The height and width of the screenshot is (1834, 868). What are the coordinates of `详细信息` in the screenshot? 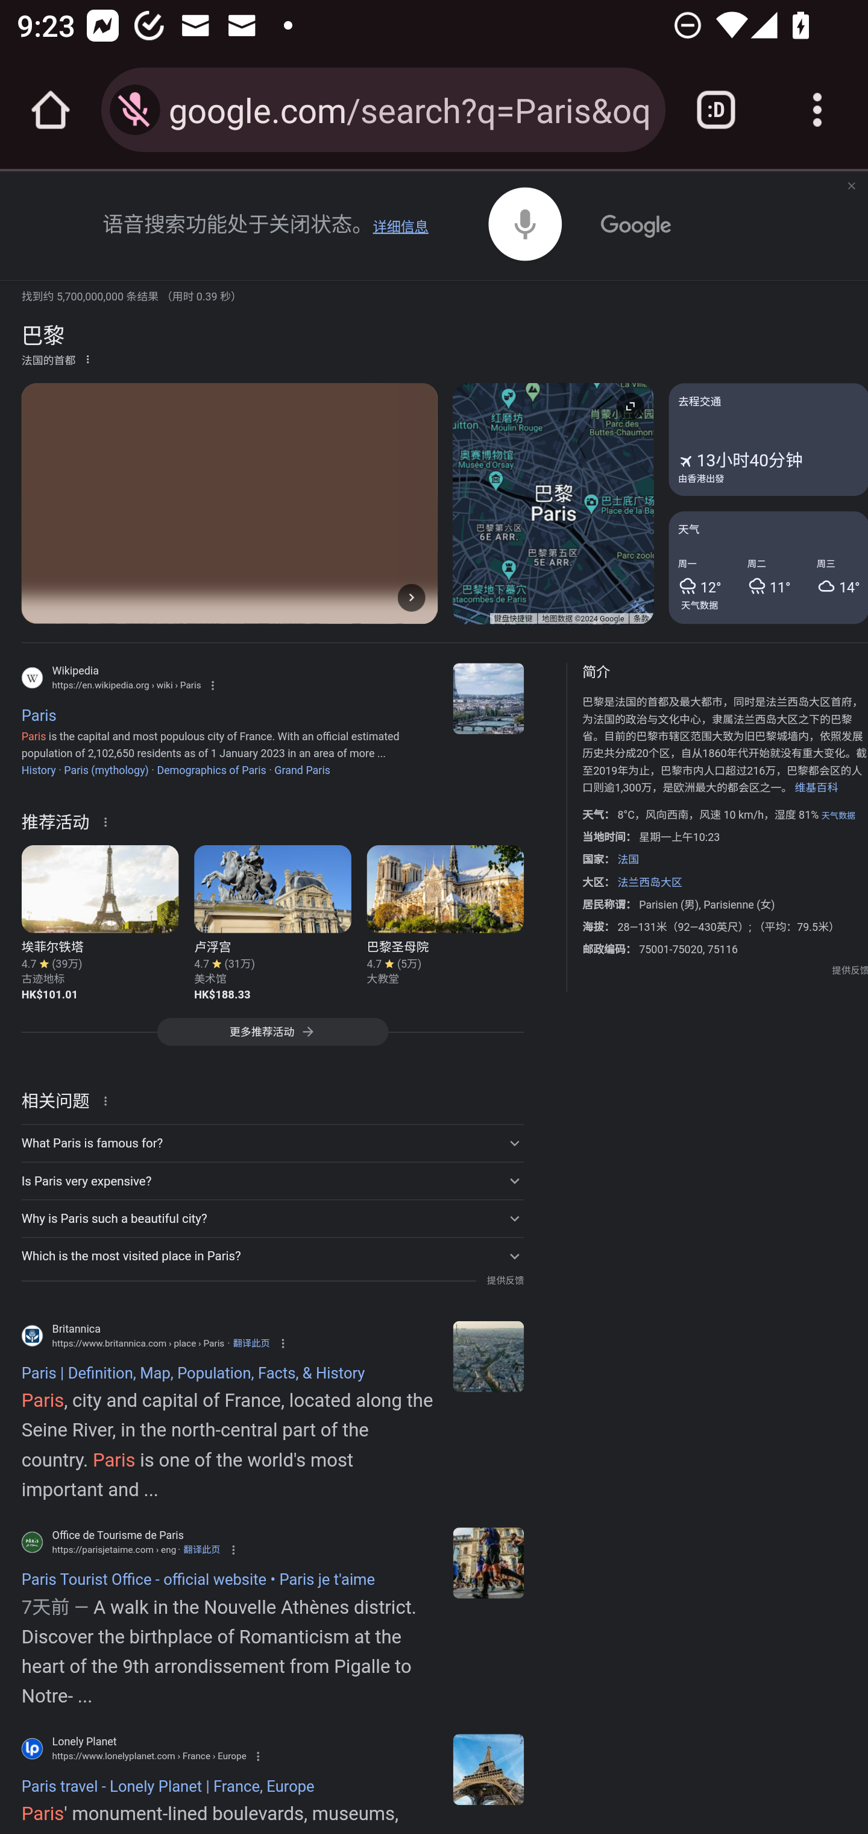 It's located at (400, 227).